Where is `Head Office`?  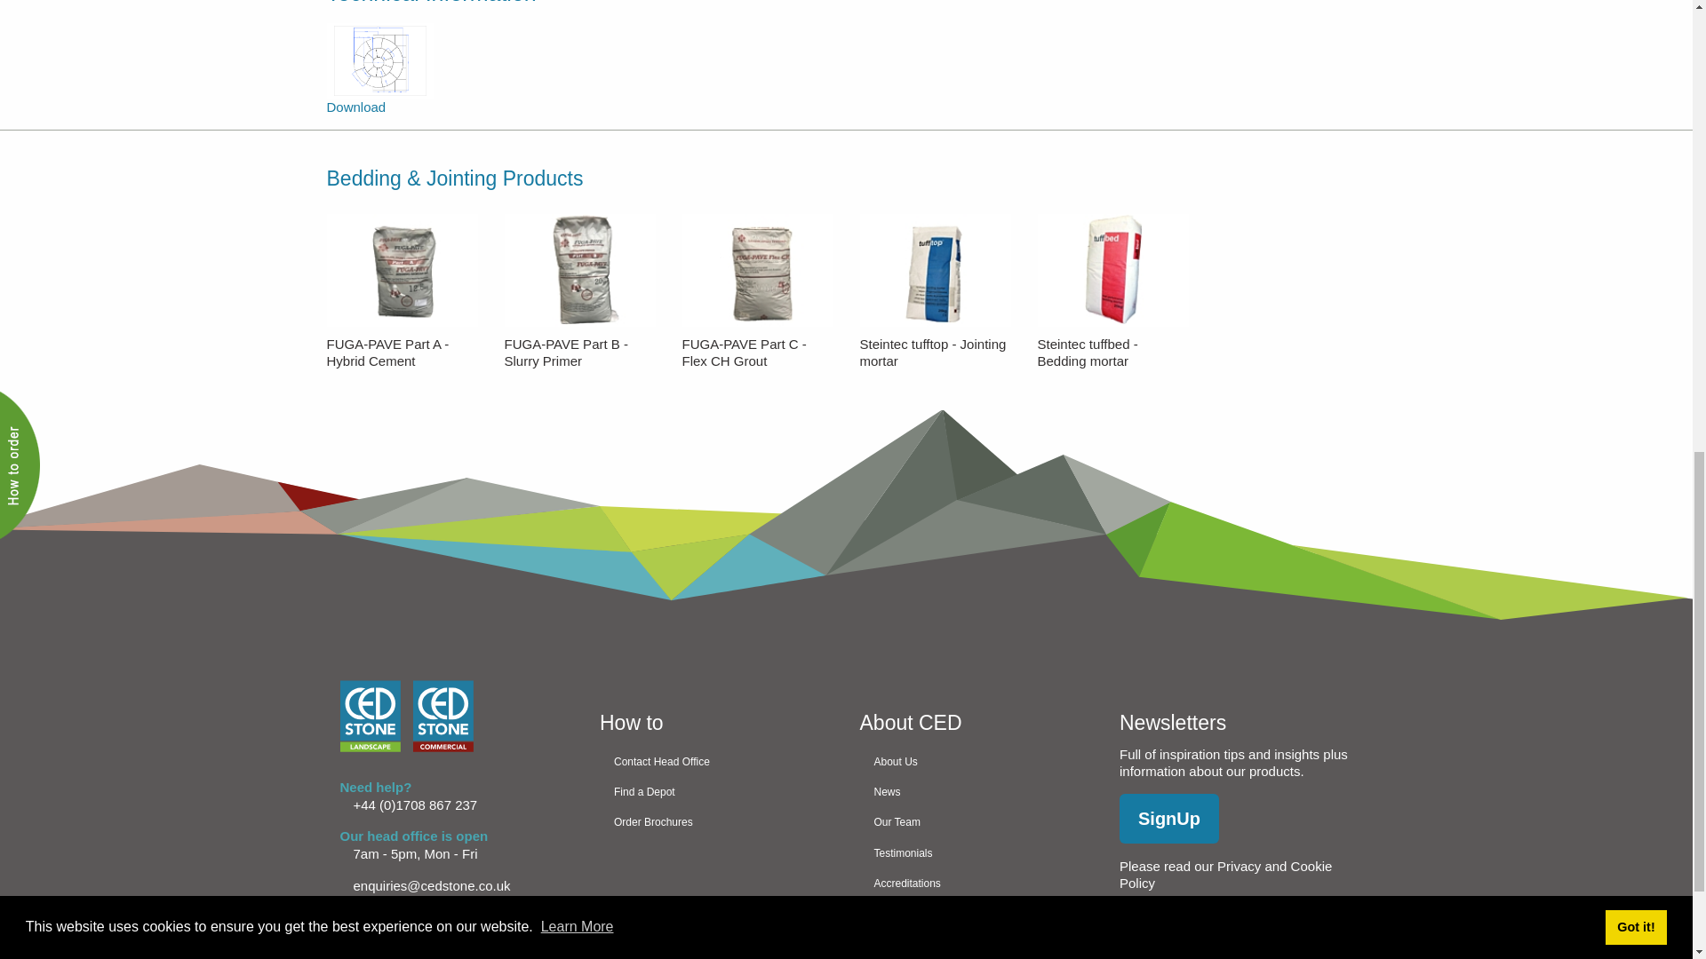
Head Office is located at coordinates (976, 944).